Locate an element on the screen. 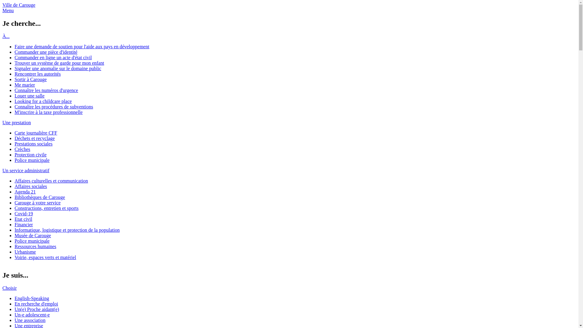 This screenshot has height=328, width=583. Protection civile is located at coordinates (30, 155).